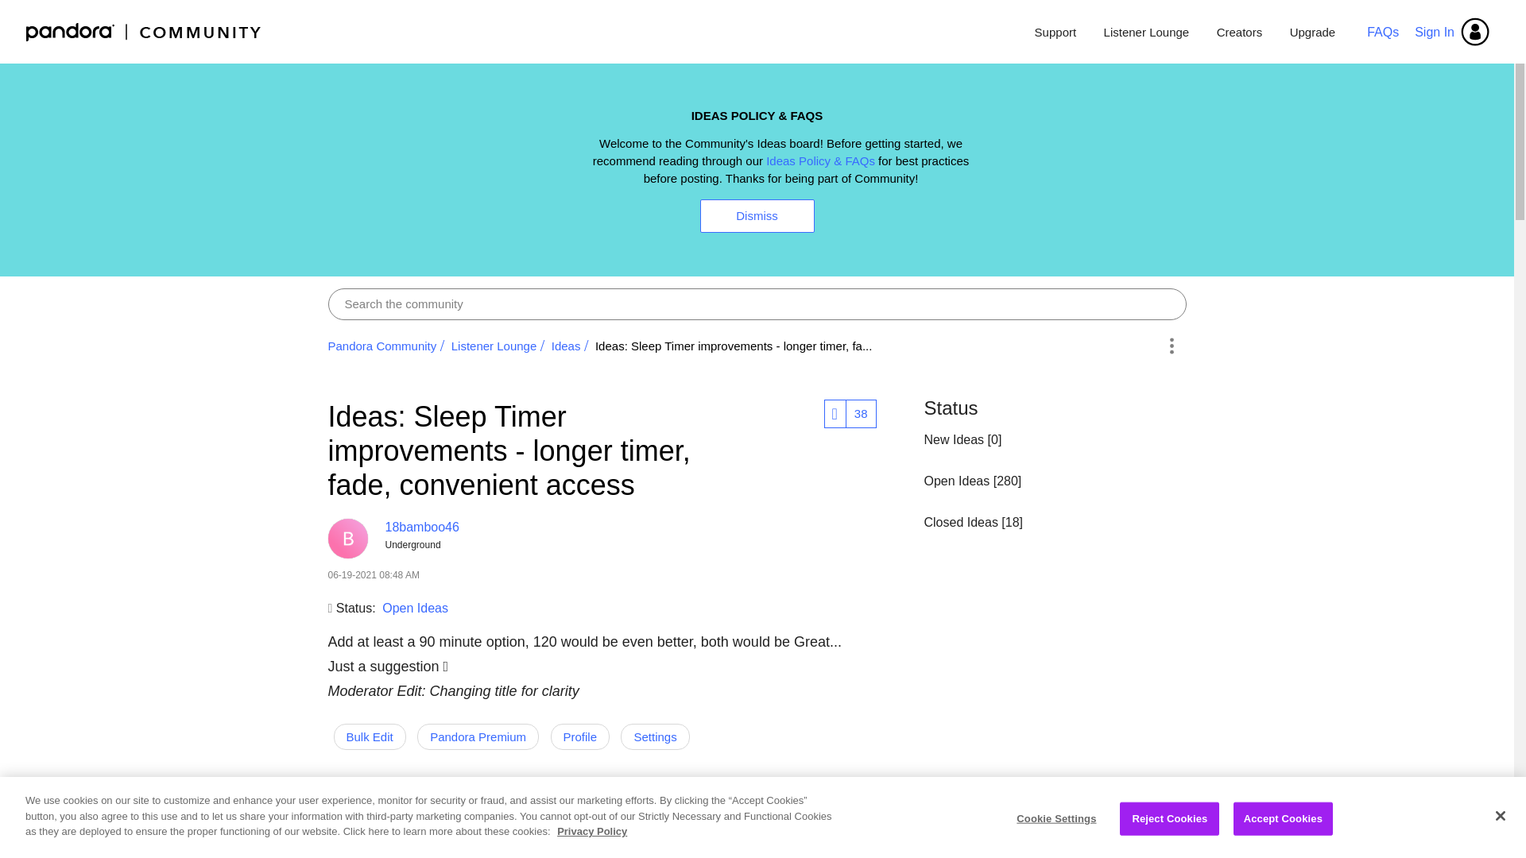  What do you see at coordinates (756, 215) in the screenshot?
I see `Dismiss` at bounding box center [756, 215].